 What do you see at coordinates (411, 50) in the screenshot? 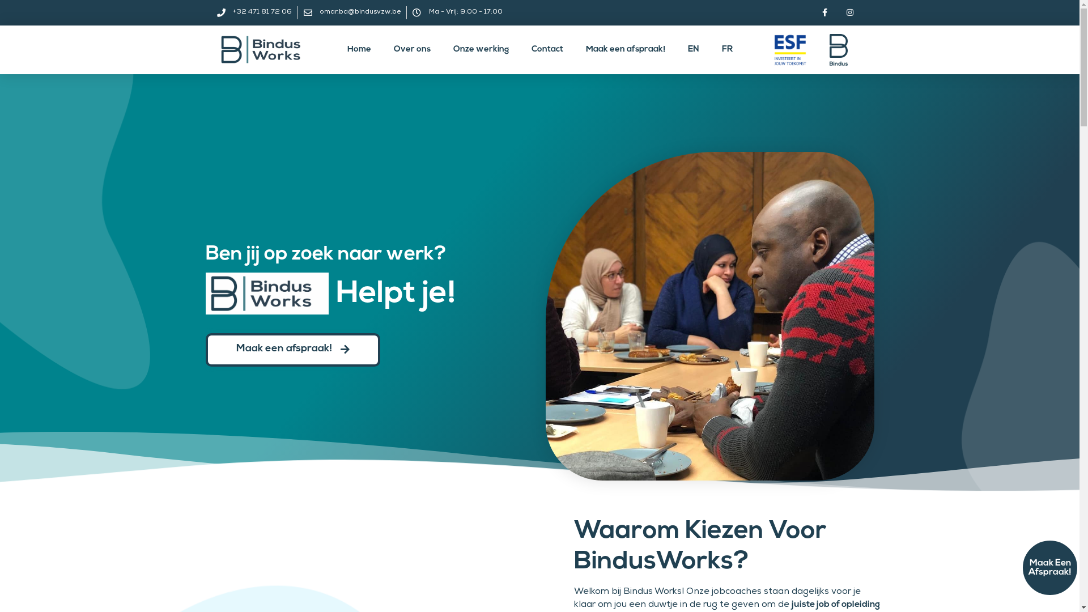
I see `Over ons` at bounding box center [411, 50].